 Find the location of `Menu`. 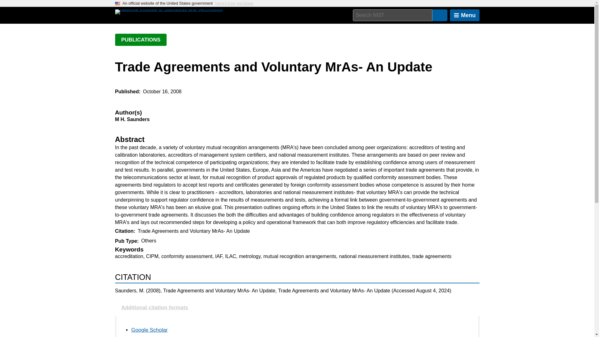

Menu is located at coordinates (465, 15).